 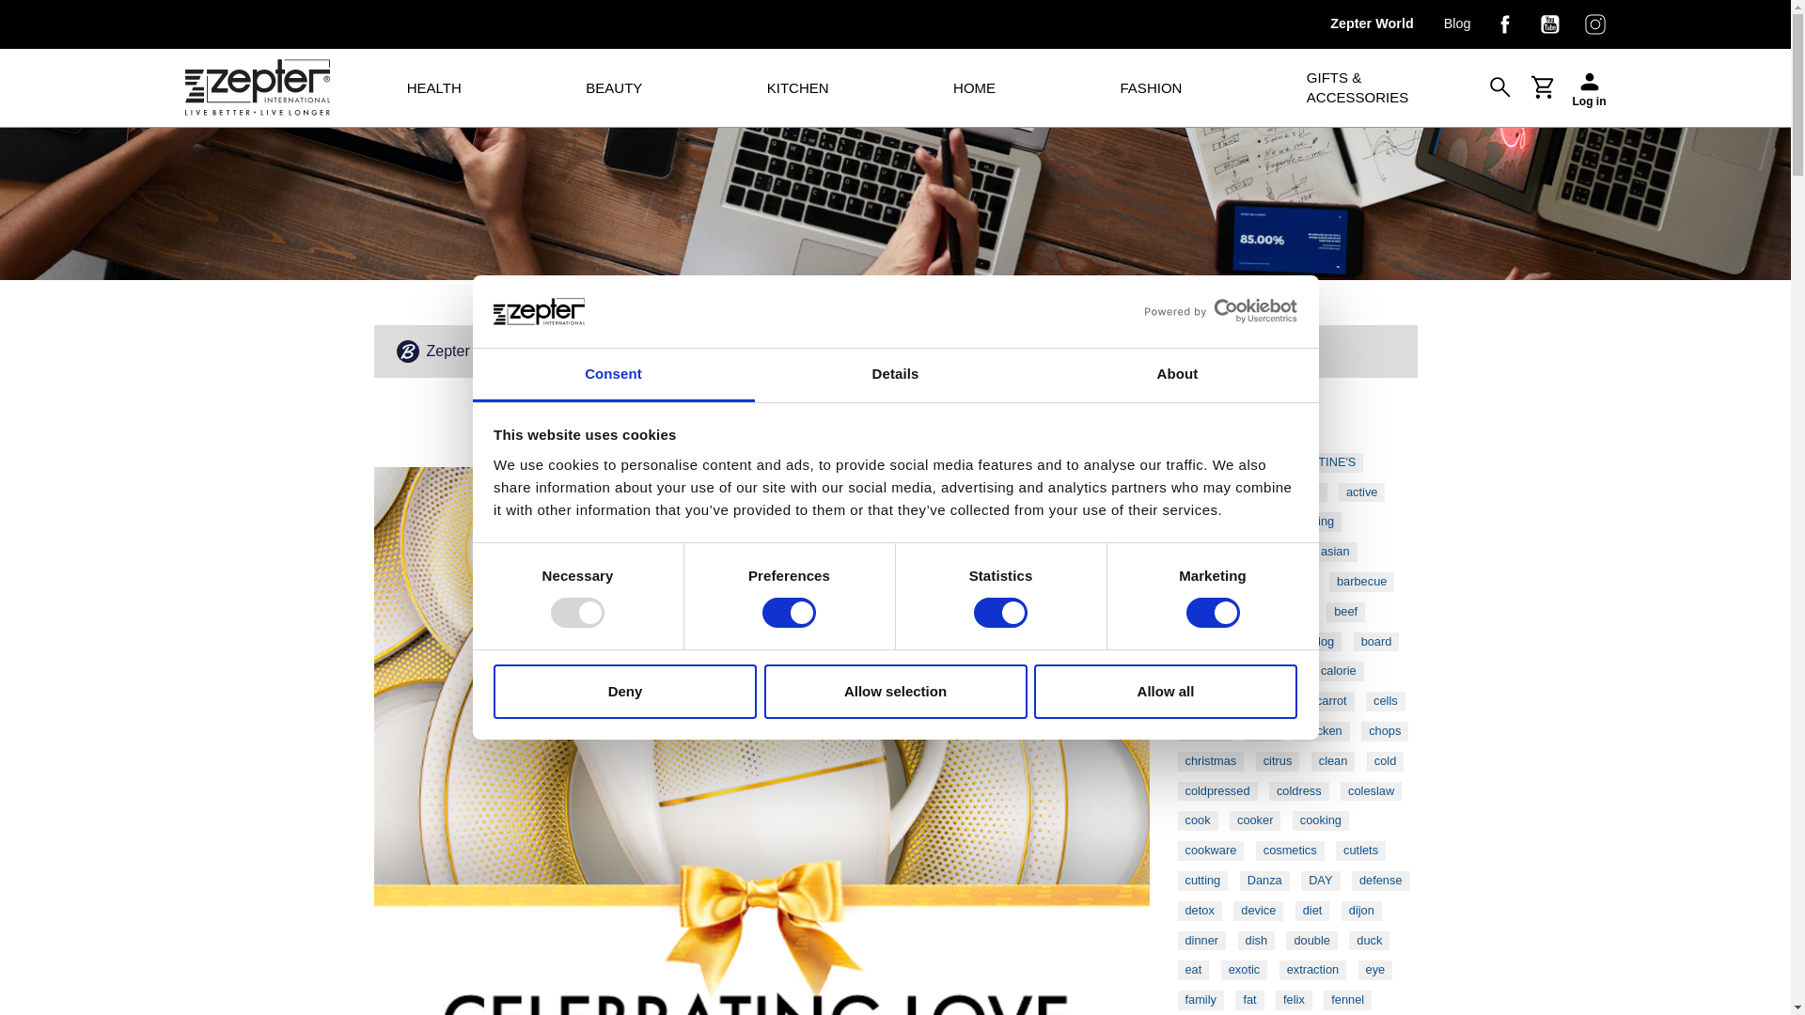 I want to click on Consent, so click(x=613, y=375).